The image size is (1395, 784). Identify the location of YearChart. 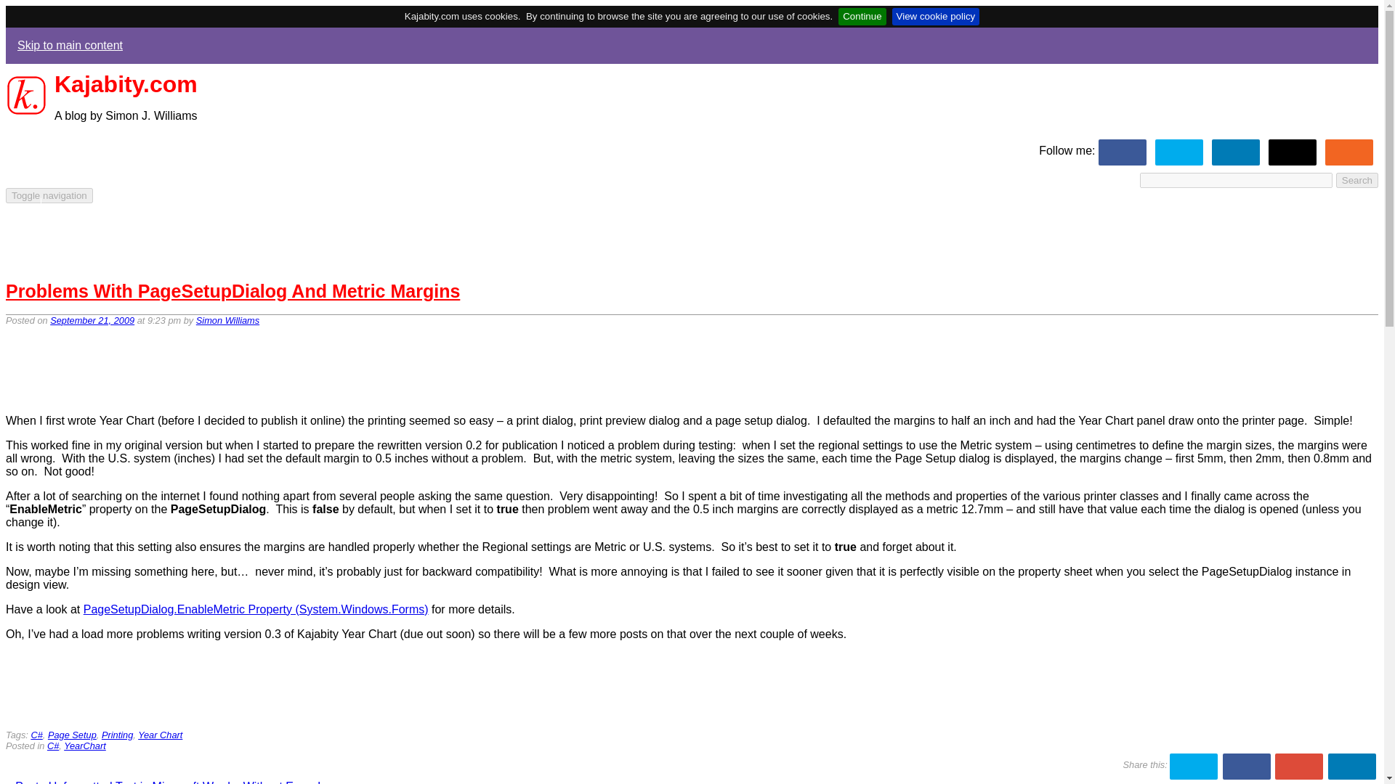
(31, 222).